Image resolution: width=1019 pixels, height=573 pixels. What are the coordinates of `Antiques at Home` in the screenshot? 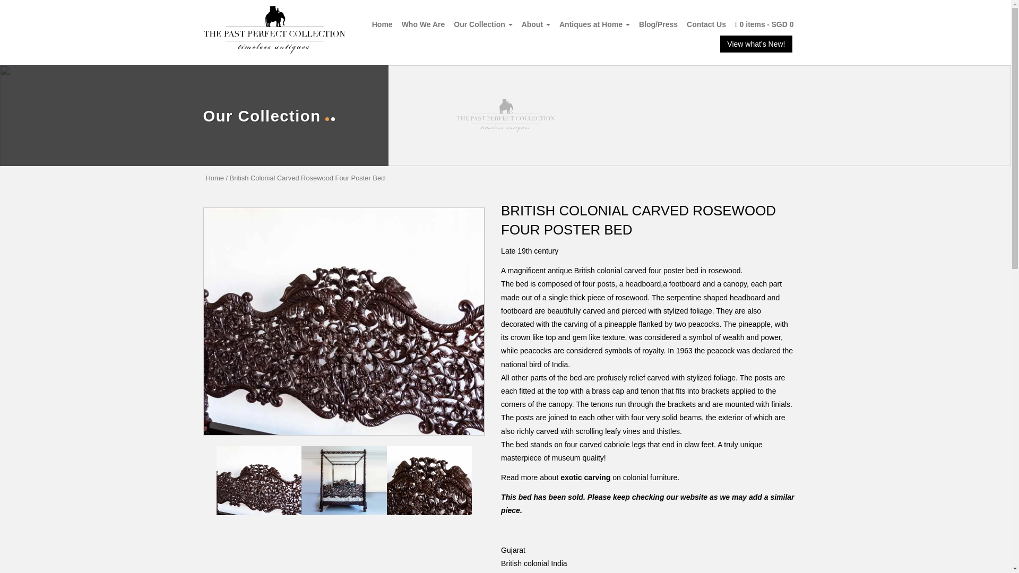 It's located at (594, 24).